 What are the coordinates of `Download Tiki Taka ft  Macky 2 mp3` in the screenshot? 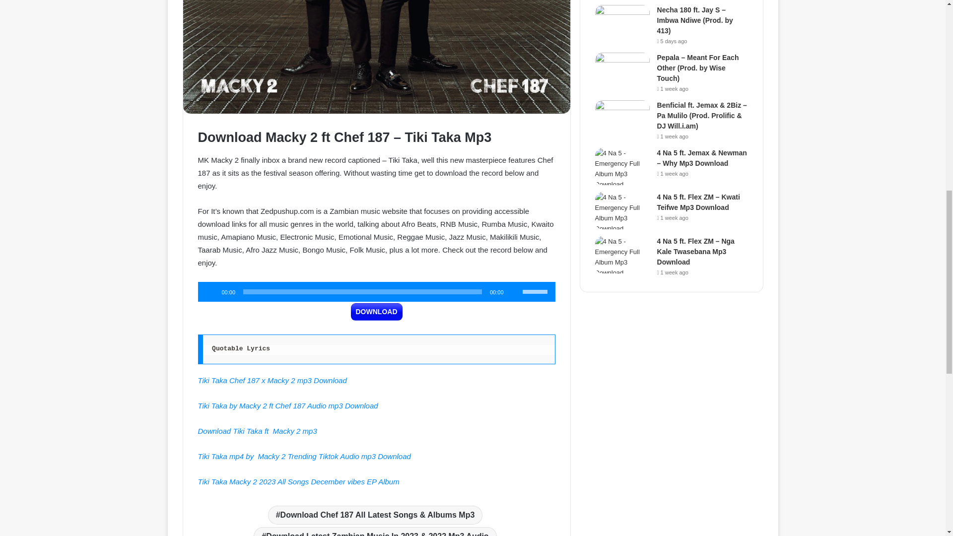 It's located at (257, 431).